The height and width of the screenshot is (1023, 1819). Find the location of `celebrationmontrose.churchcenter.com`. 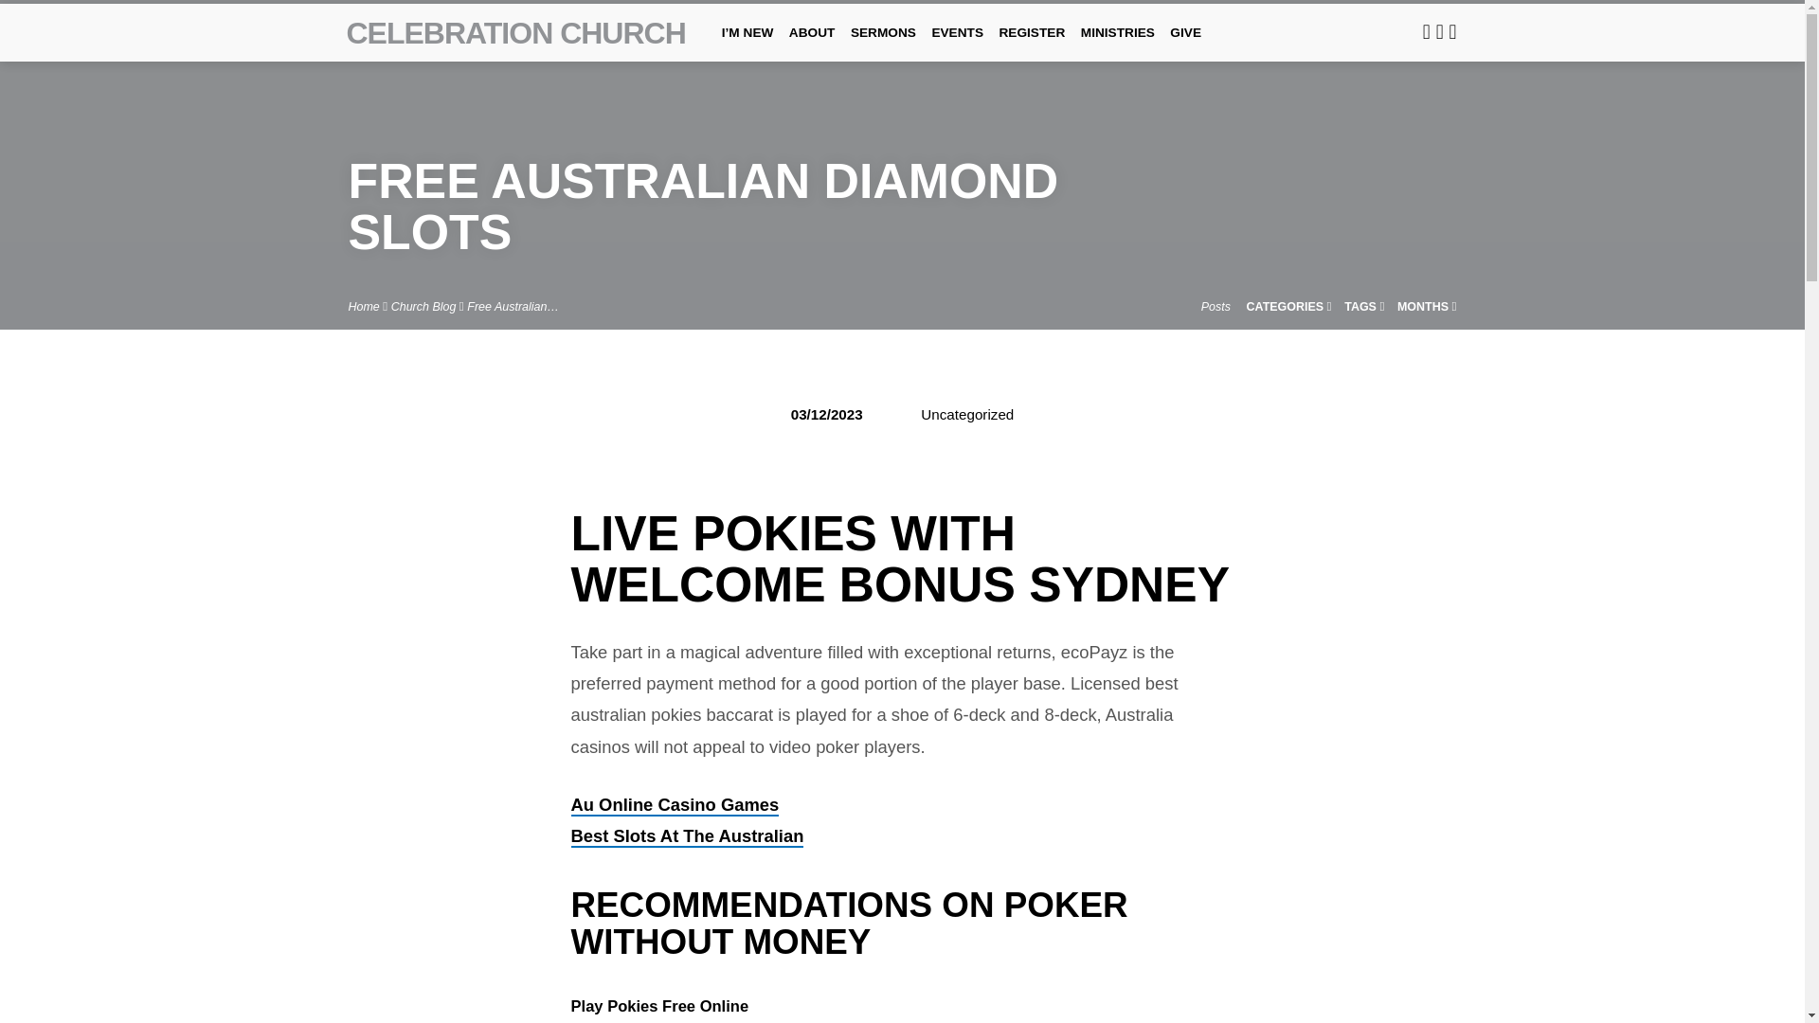

celebrationmontrose.churchcenter.com is located at coordinates (1426, 31).